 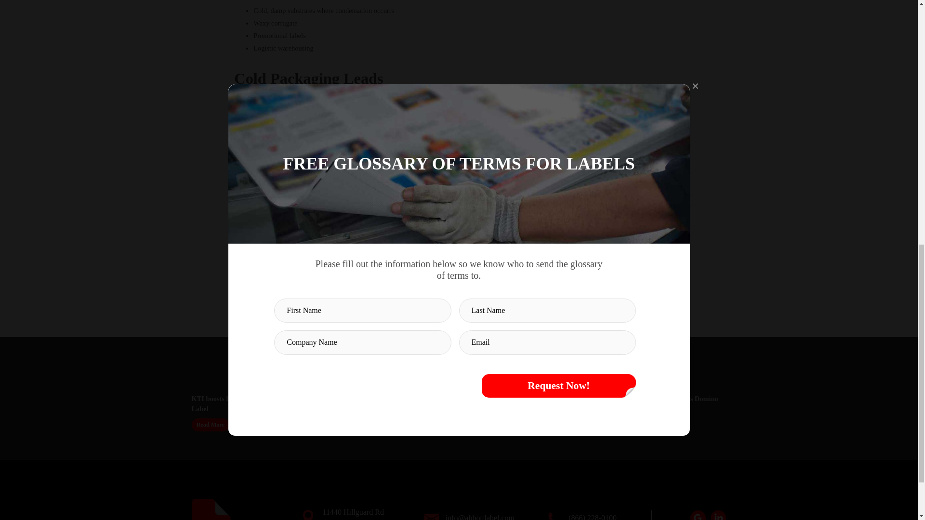 What do you see at coordinates (431, 415) in the screenshot?
I see `Read More` at bounding box center [431, 415].